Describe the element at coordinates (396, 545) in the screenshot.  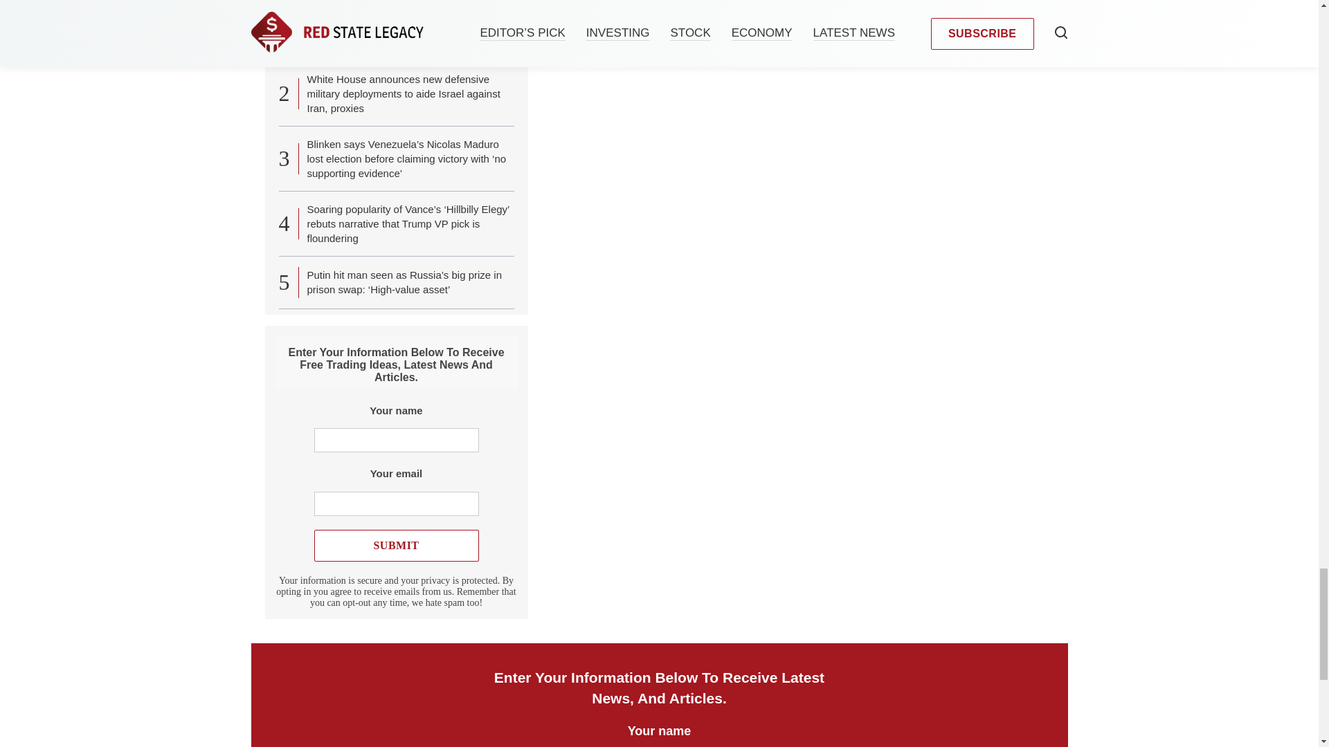
I see `Submit` at that location.